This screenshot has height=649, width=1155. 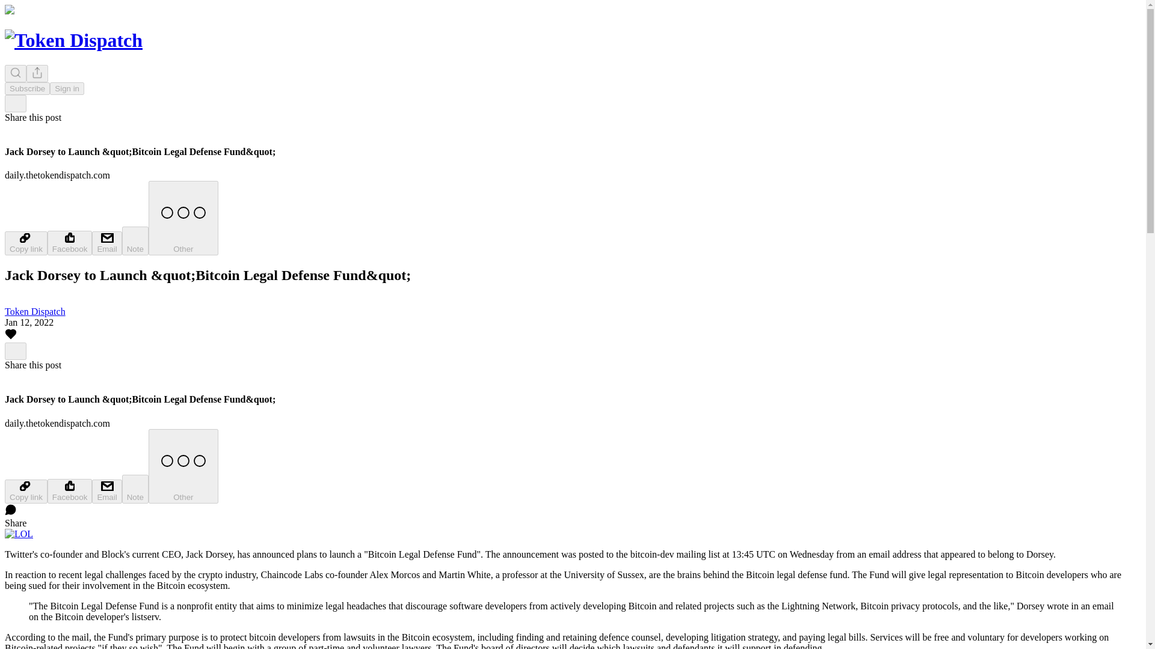 What do you see at coordinates (135, 240) in the screenshot?
I see `Note` at bounding box center [135, 240].